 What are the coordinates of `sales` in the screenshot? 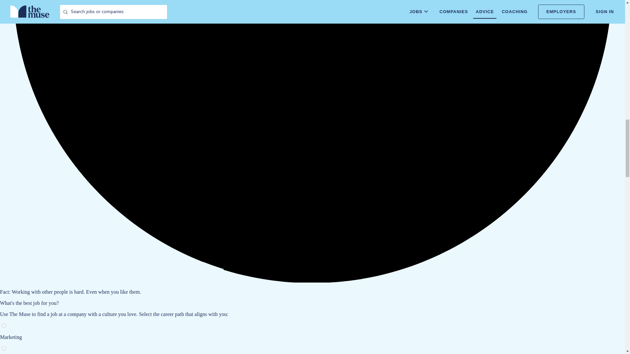 It's located at (4, 349).